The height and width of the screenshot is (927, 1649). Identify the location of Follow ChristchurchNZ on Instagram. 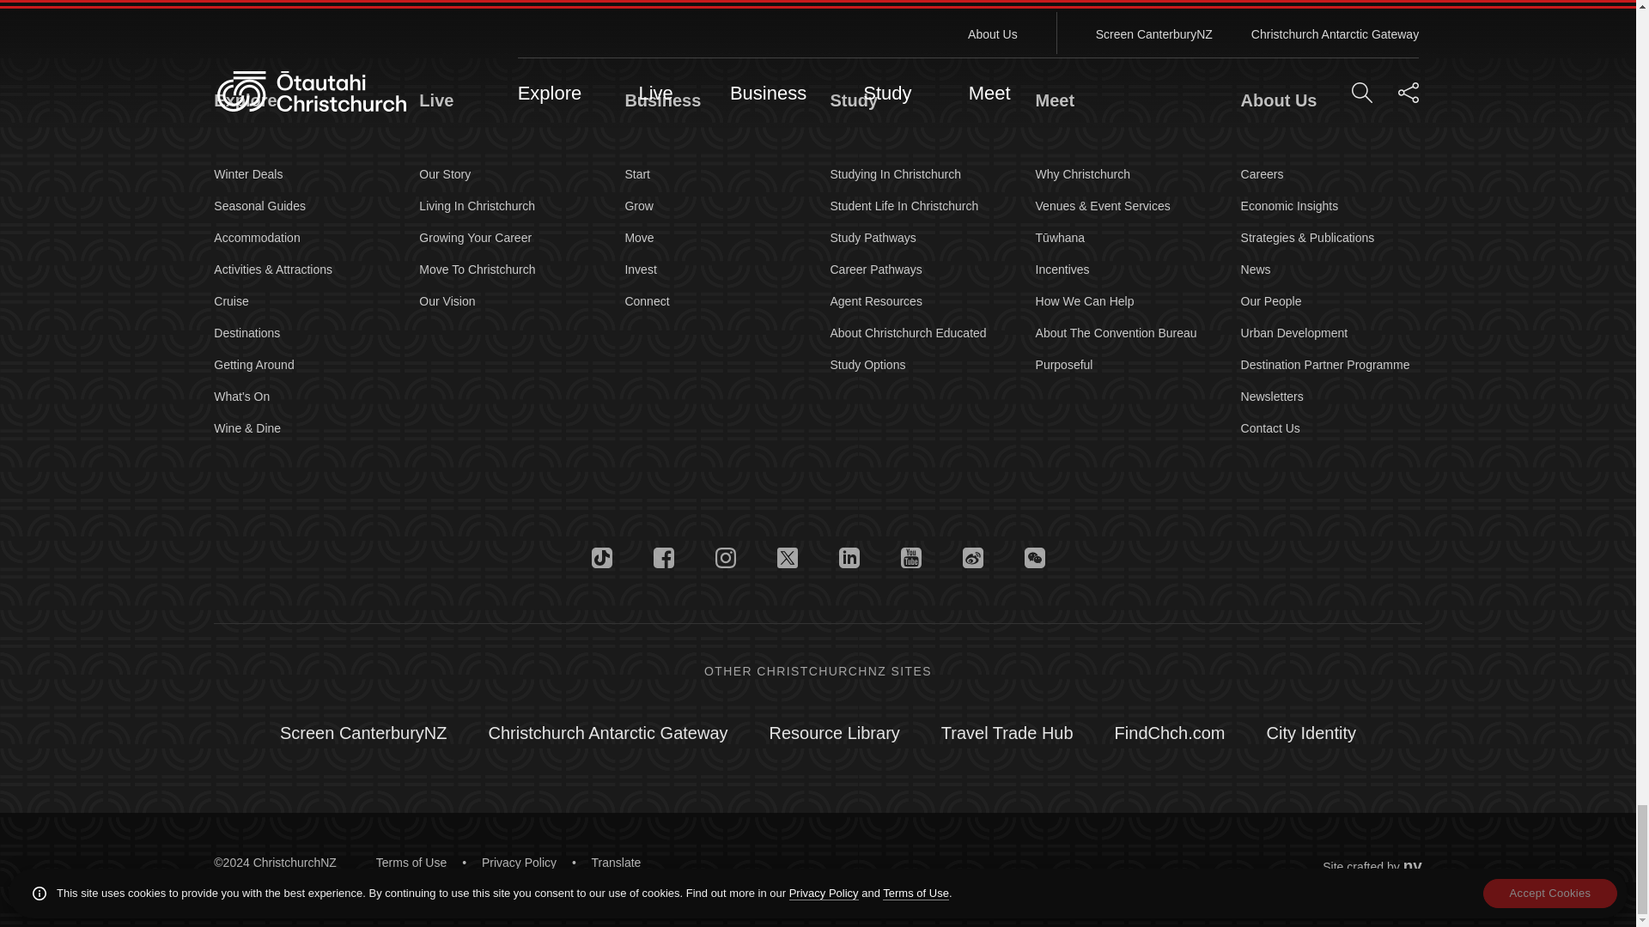
(725, 558).